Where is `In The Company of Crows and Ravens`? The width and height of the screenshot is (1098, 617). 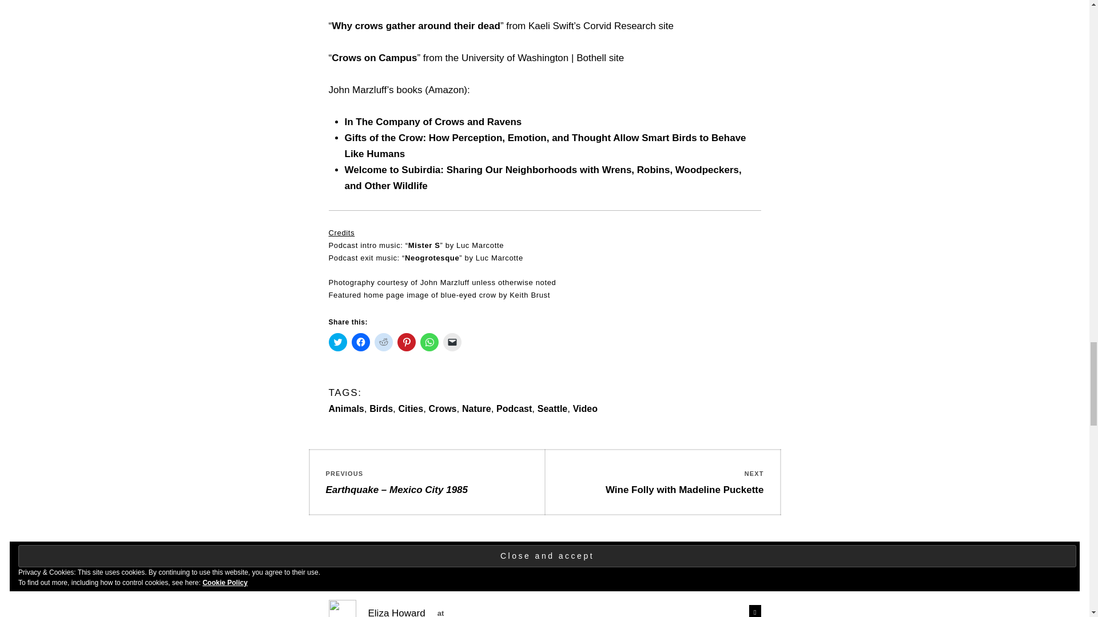 In The Company of Crows and Ravens is located at coordinates (433, 122).